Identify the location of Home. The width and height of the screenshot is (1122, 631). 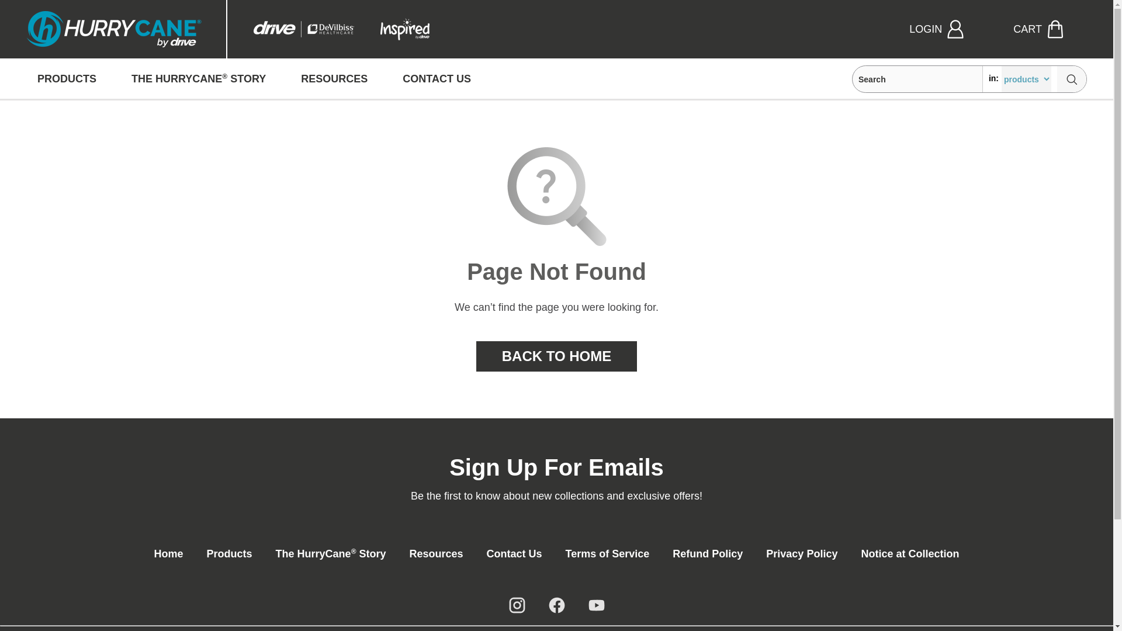
(168, 554).